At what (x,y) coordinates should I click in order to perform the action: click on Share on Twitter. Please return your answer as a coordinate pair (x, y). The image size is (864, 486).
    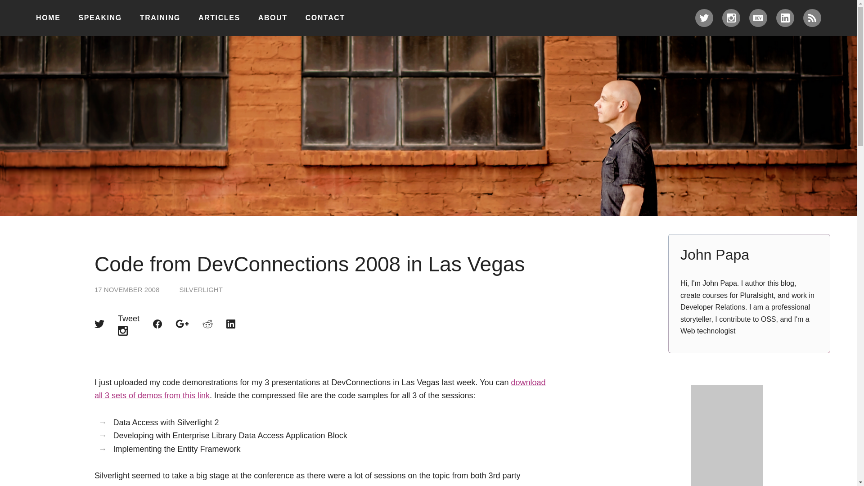
    Looking at the image, I should click on (99, 324).